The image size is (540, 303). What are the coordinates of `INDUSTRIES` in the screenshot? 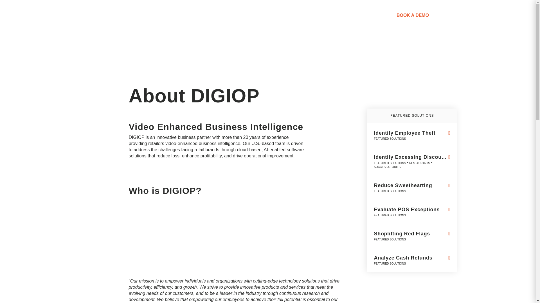 It's located at (240, 15).